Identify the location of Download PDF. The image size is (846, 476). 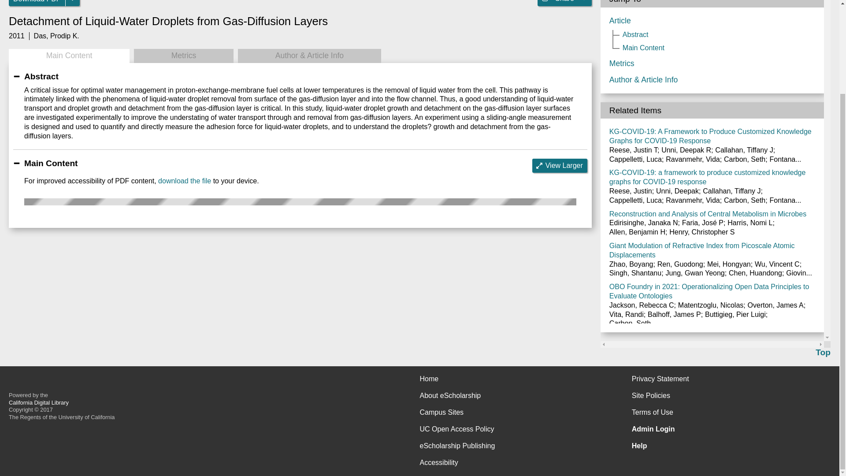
(37, 3).